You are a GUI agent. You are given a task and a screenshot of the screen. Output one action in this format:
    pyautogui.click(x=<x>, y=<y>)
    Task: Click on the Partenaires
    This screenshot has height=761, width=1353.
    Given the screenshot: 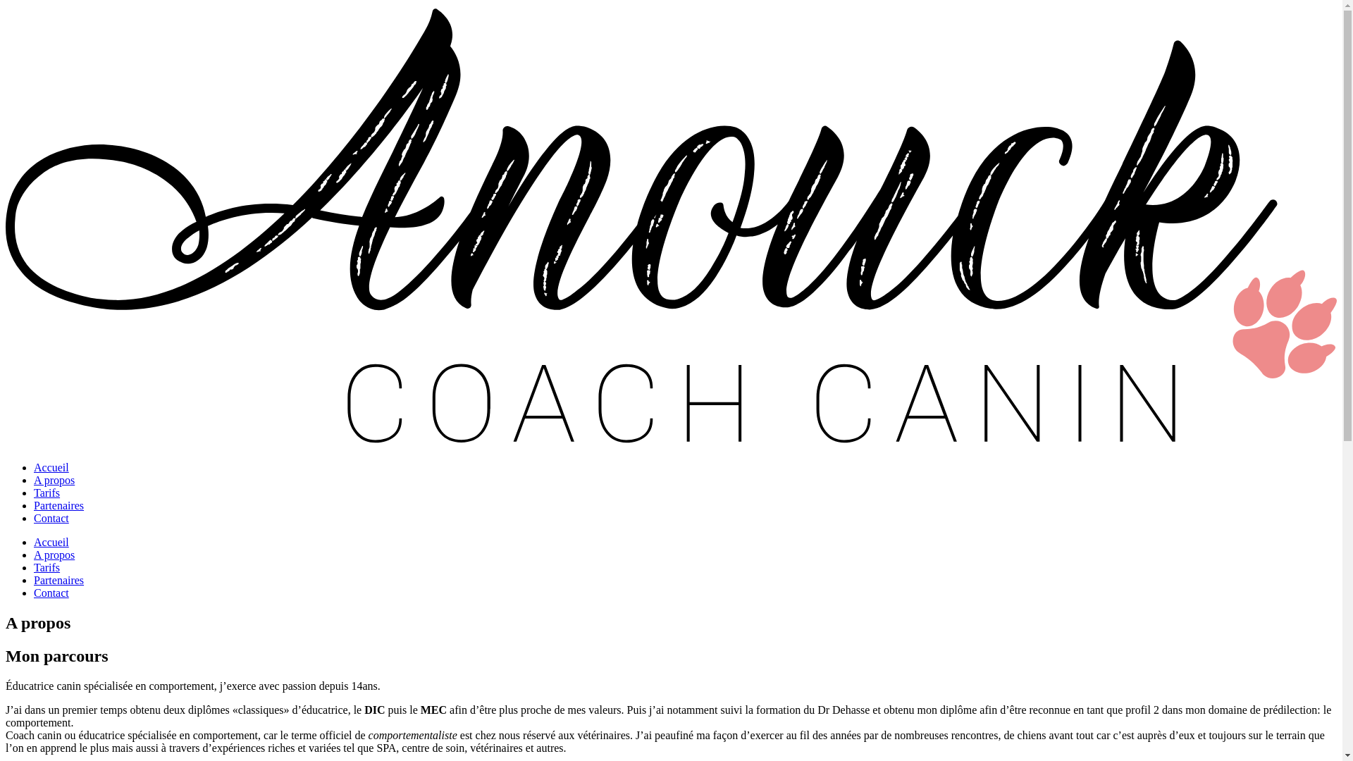 What is the action you would take?
    pyautogui.click(x=59, y=581)
    